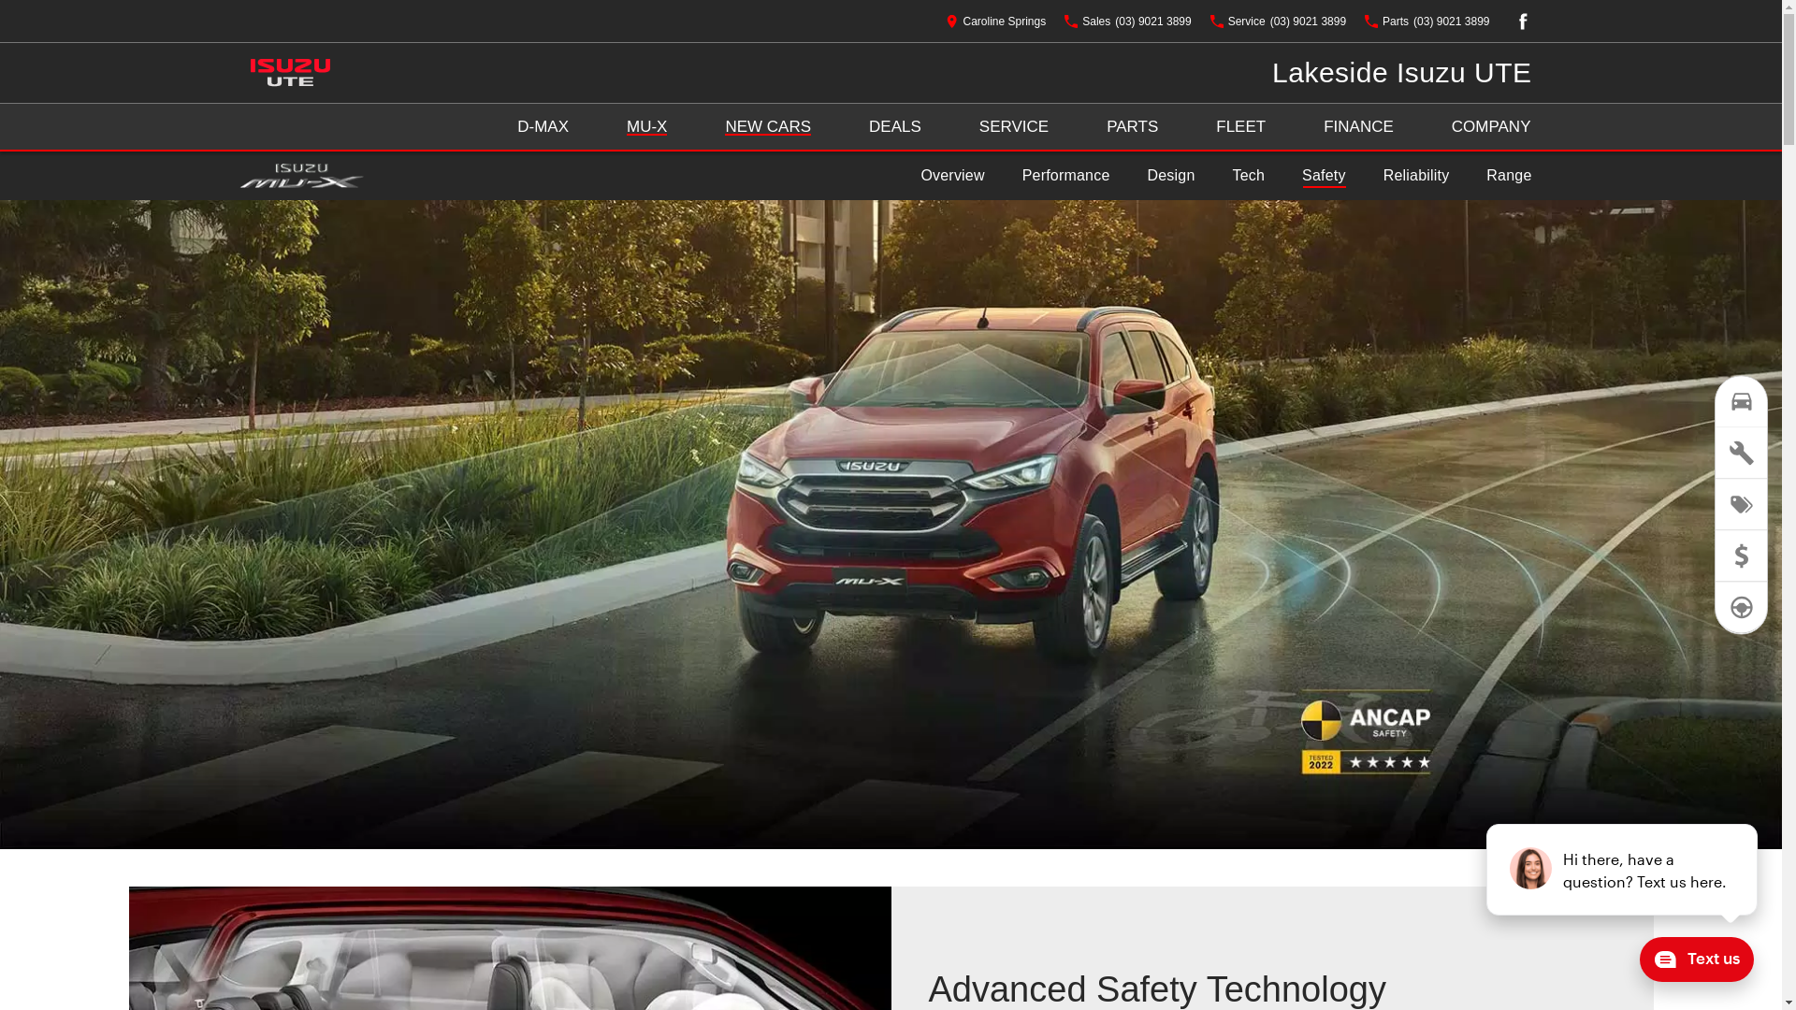  What do you see at coordinates (1250, 176) in the screenshot?
I see `Tech` at bounding box center [1250, 176].